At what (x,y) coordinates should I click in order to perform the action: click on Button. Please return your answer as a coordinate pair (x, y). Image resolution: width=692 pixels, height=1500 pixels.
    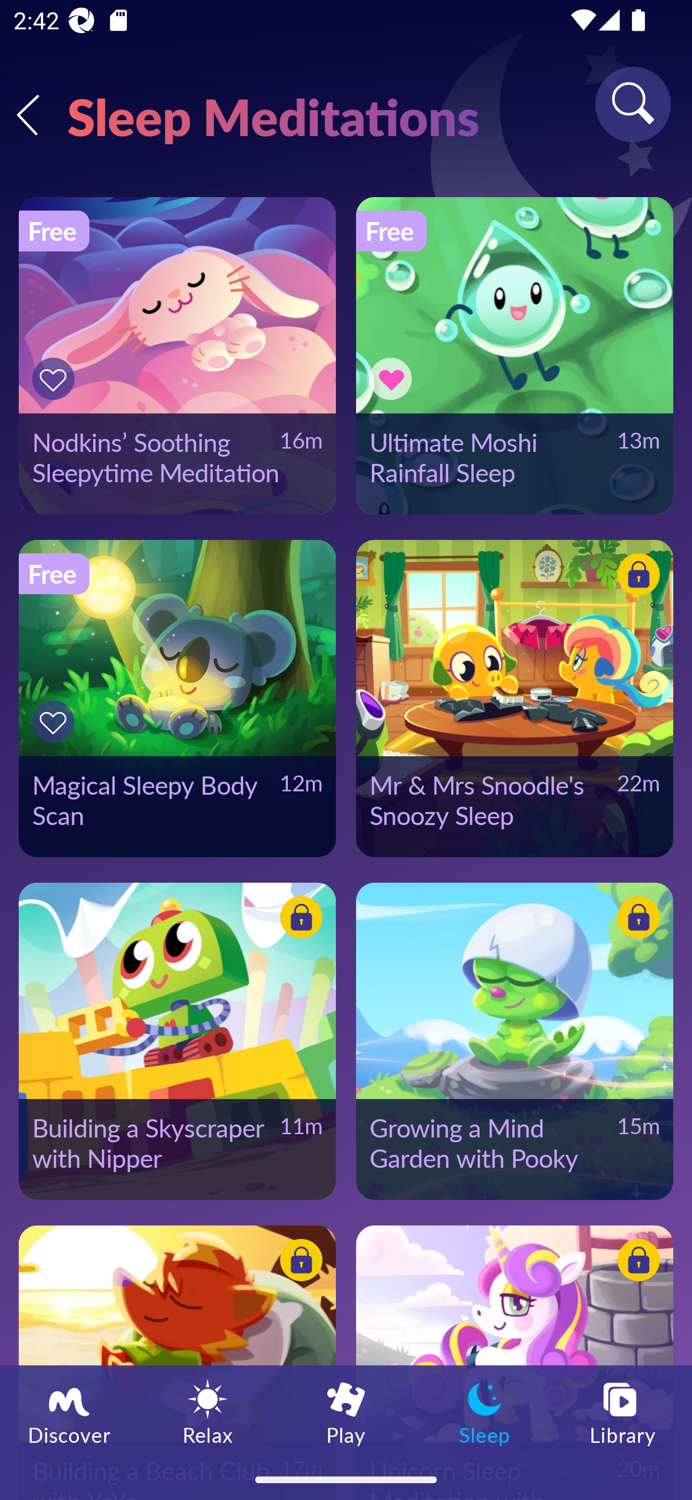
    Looking at the image, I should click on (298, 919).